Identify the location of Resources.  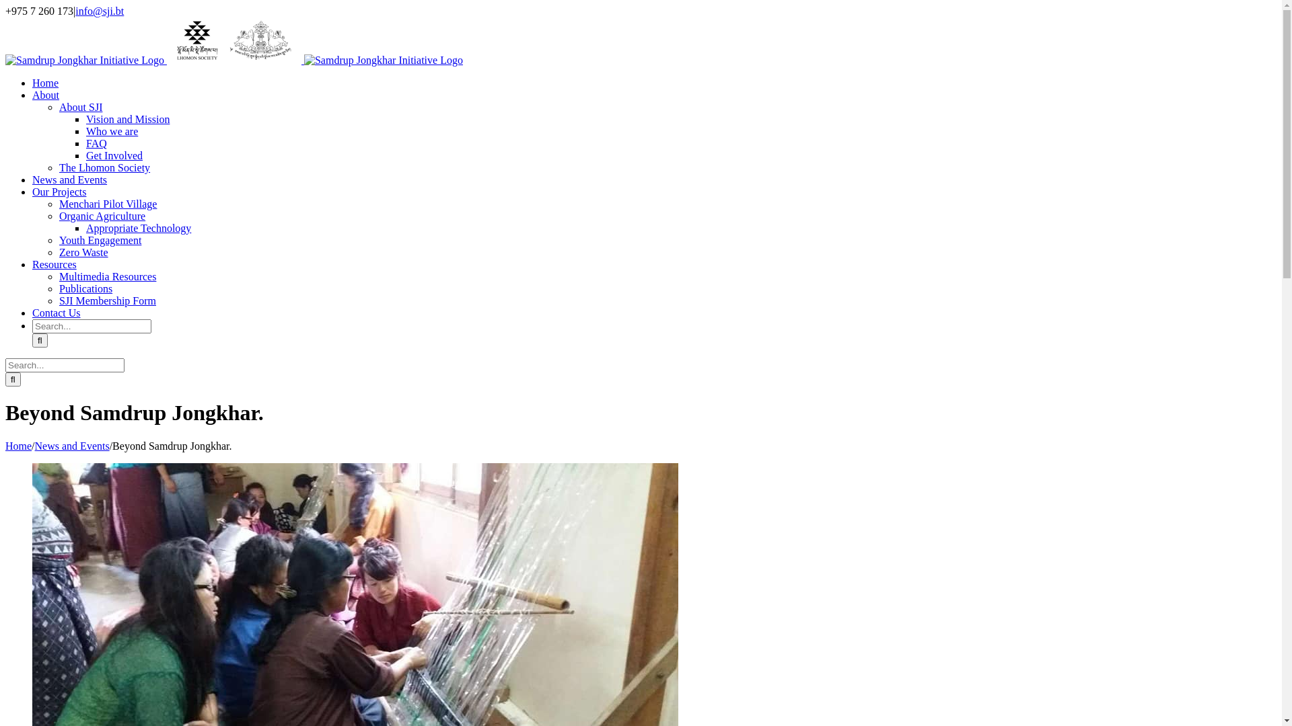
(55, 264).